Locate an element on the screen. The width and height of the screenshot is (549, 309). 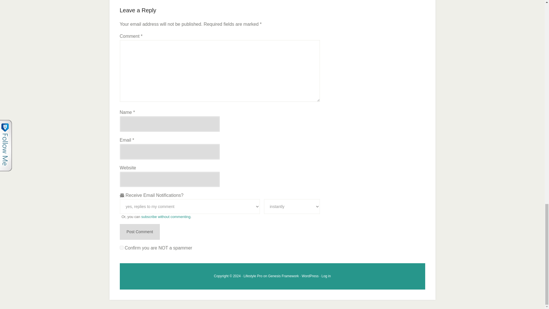
Notify Me is located at coordinates (291, 207).